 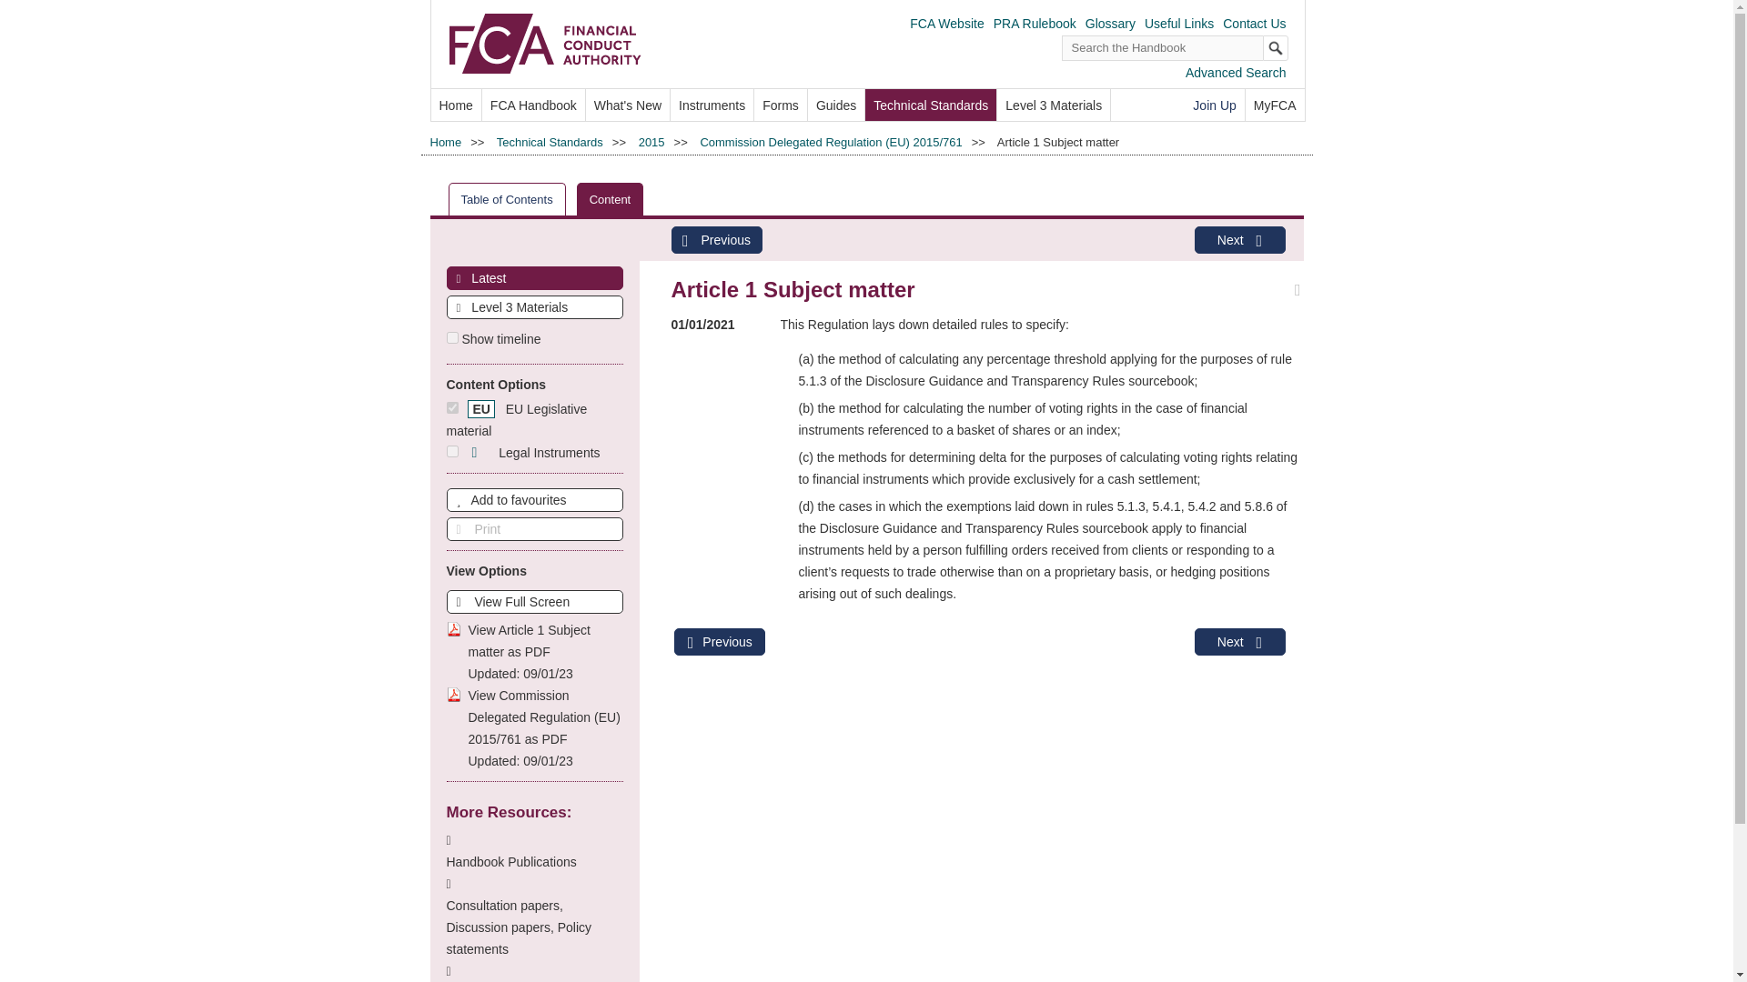 What do you see at coordinates (534, 277) in the screenshot?
I see `Latest` at bounding box center [534, 277].